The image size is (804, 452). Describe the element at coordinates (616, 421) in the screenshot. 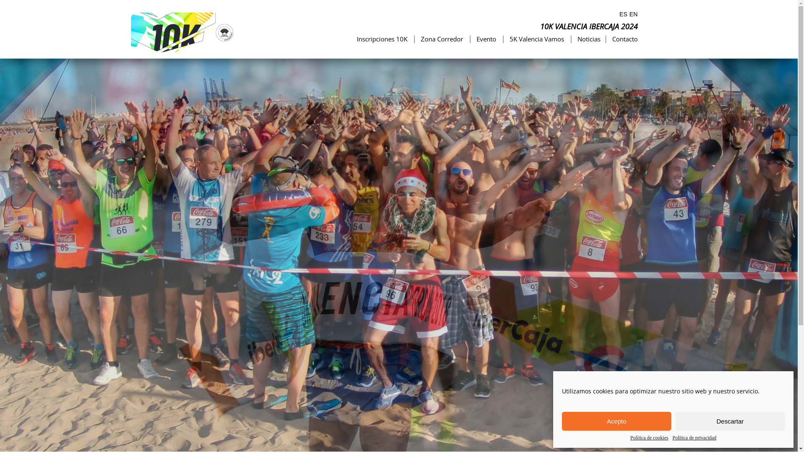

I see `Acepto` at that location.